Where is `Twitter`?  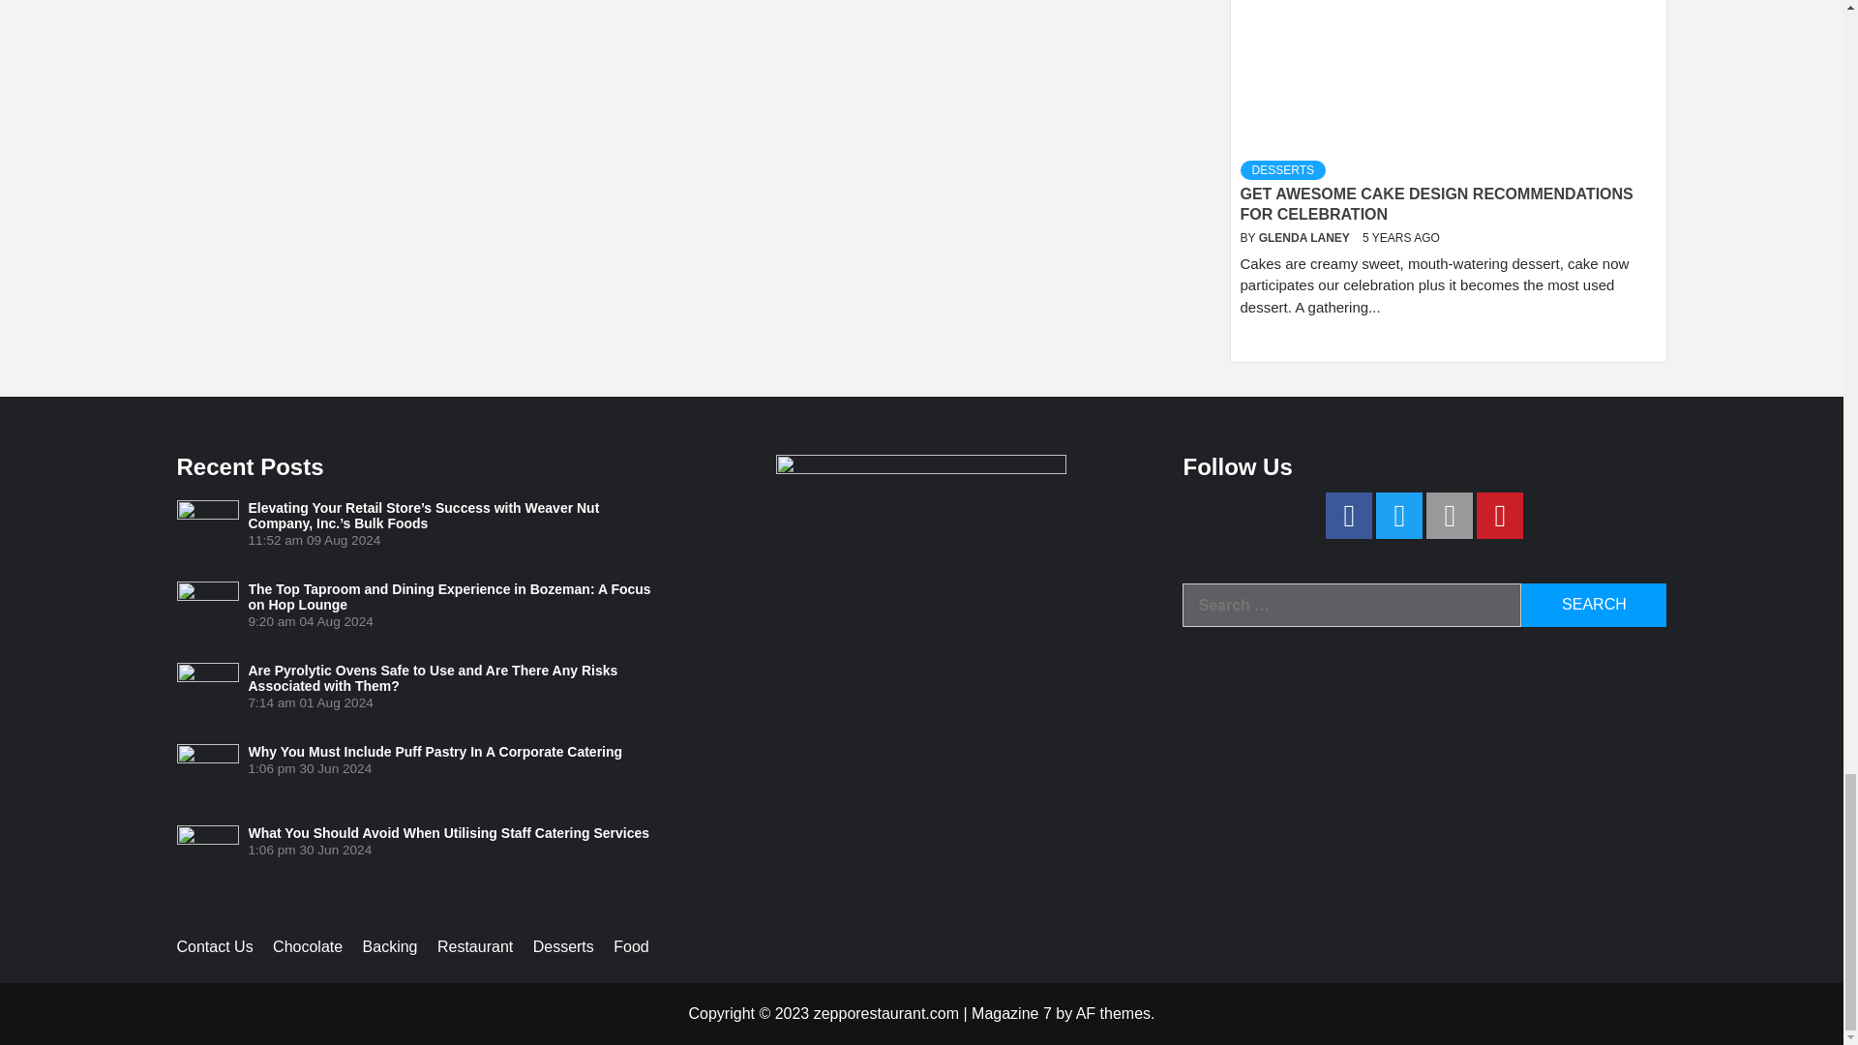
Twitter is located at coordinates (1399, 515).